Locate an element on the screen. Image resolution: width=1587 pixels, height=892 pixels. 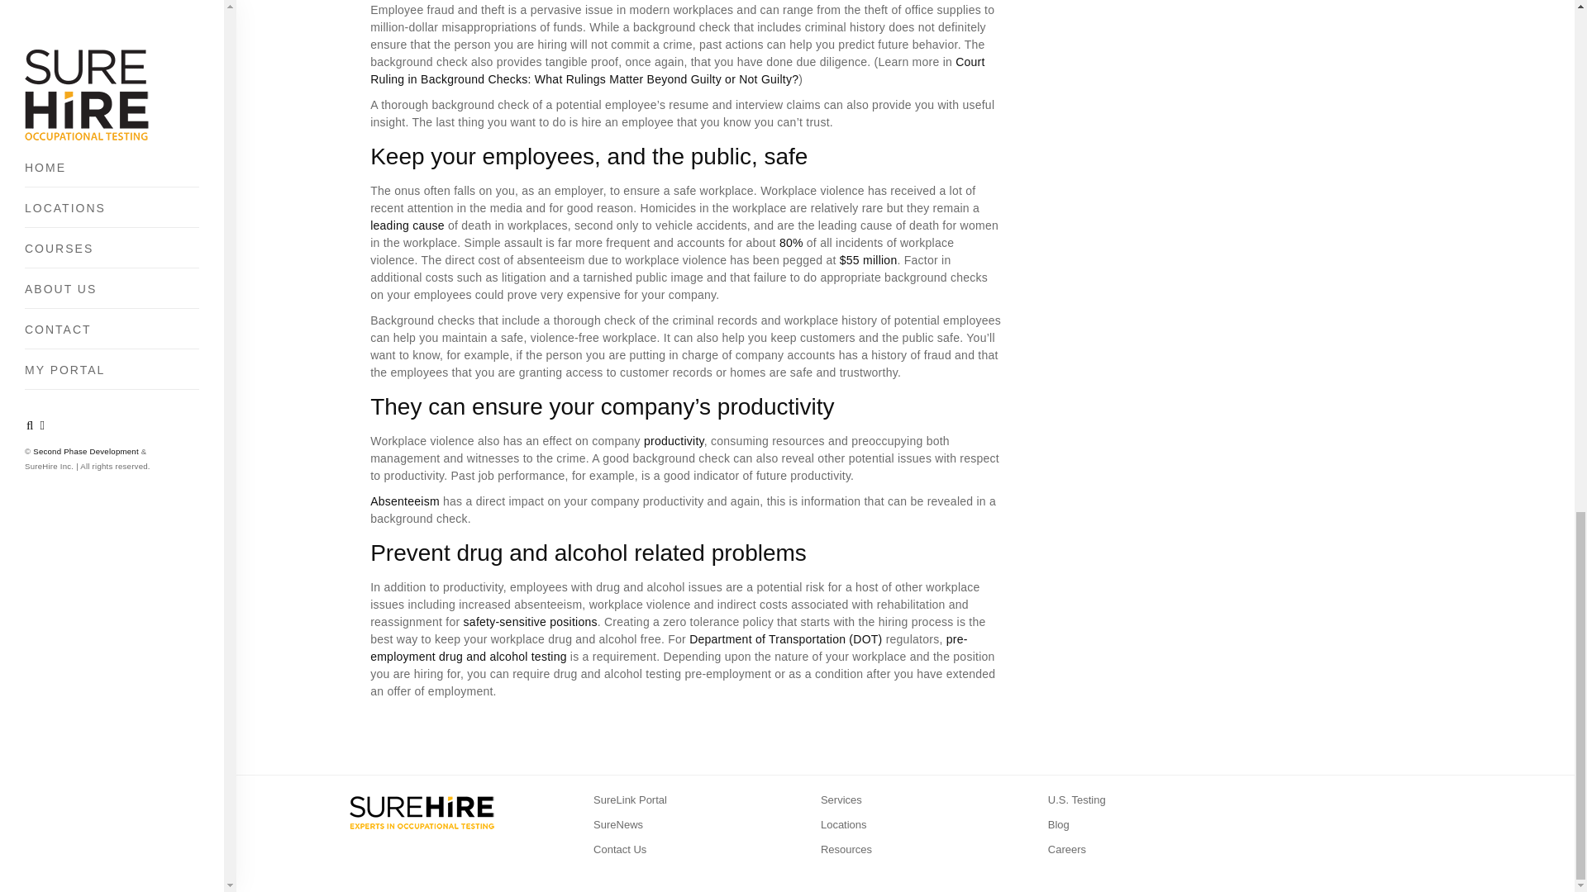
productivity is located at coordinates (674, 441).